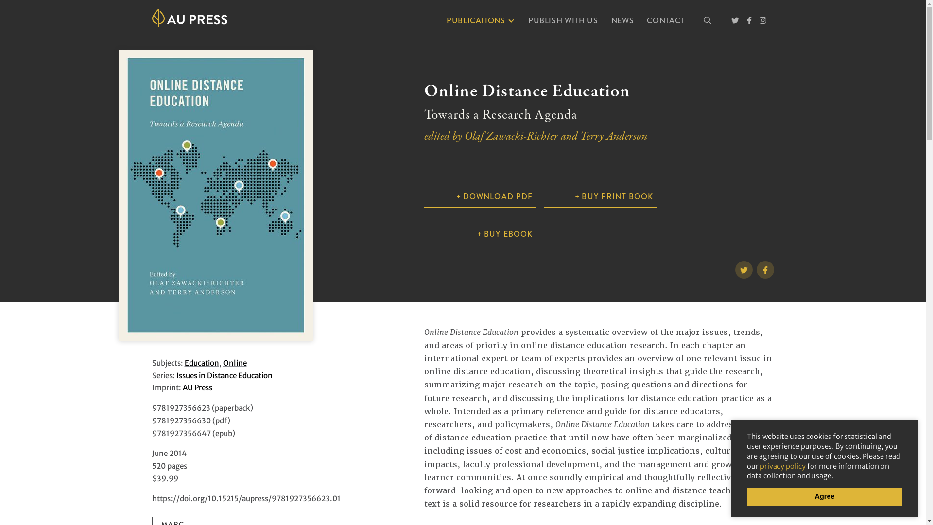 This screenshot has height=525, width=933. Describe the element at coordinates (202, 363) in the screenshot. I see `Education` at that location.